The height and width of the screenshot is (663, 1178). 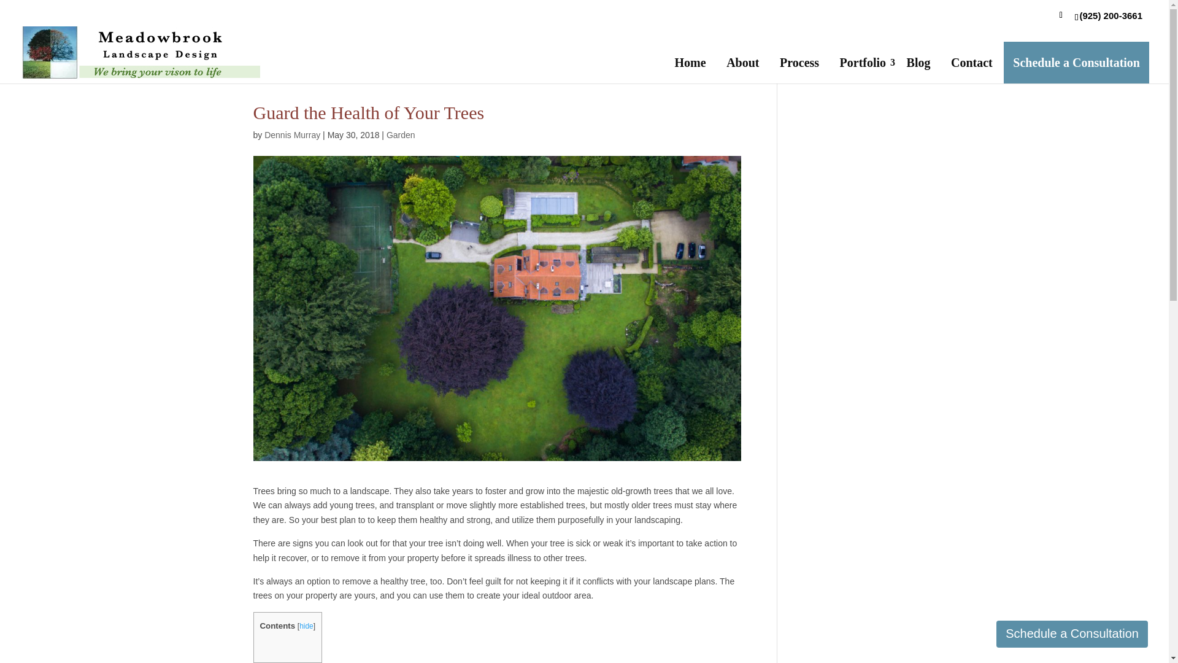 What do you see at coordinates (1076, 63) in the screenshot?
I see `Schedule a Consultation` at bounding box center [1076, 63].